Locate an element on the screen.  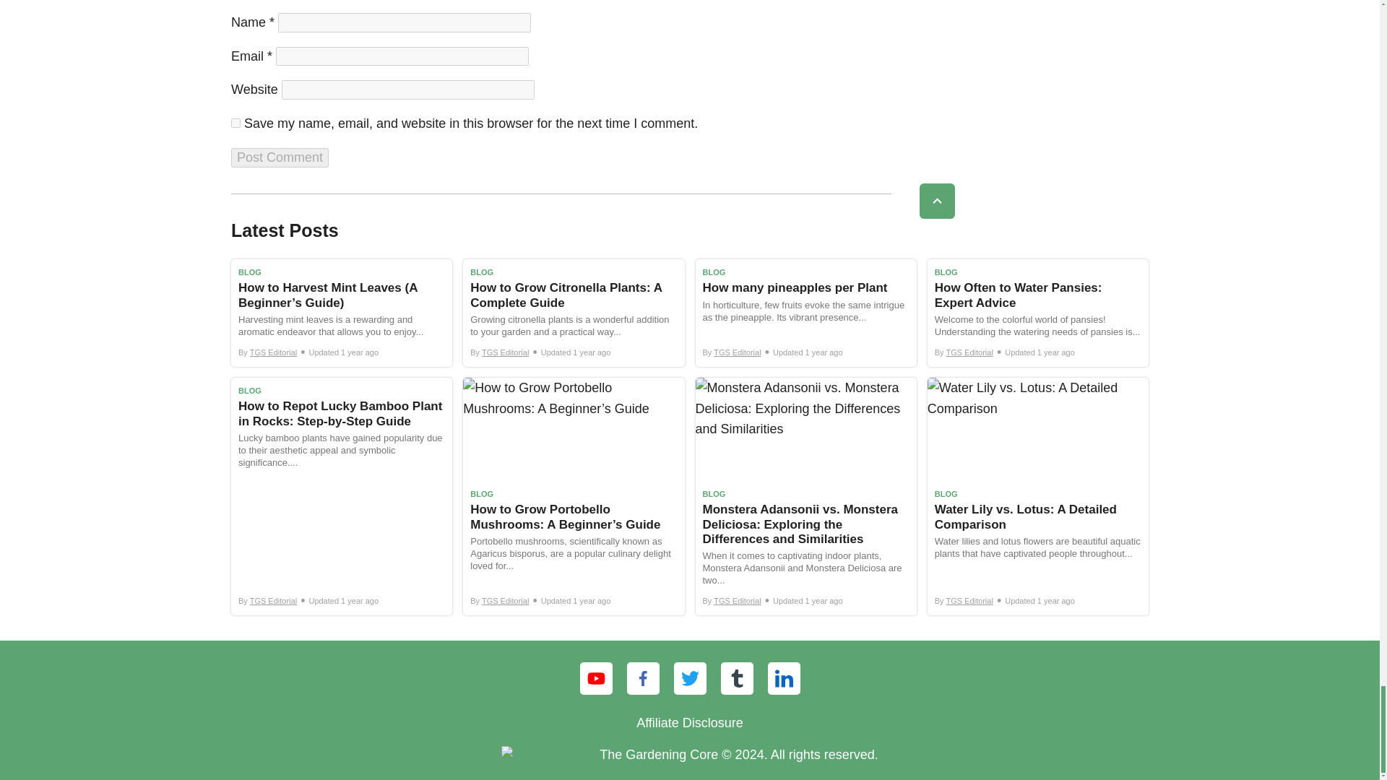
Permanent Link to How Often to Water Pansies: Expert Advice is located at coordinates (1037, 312).